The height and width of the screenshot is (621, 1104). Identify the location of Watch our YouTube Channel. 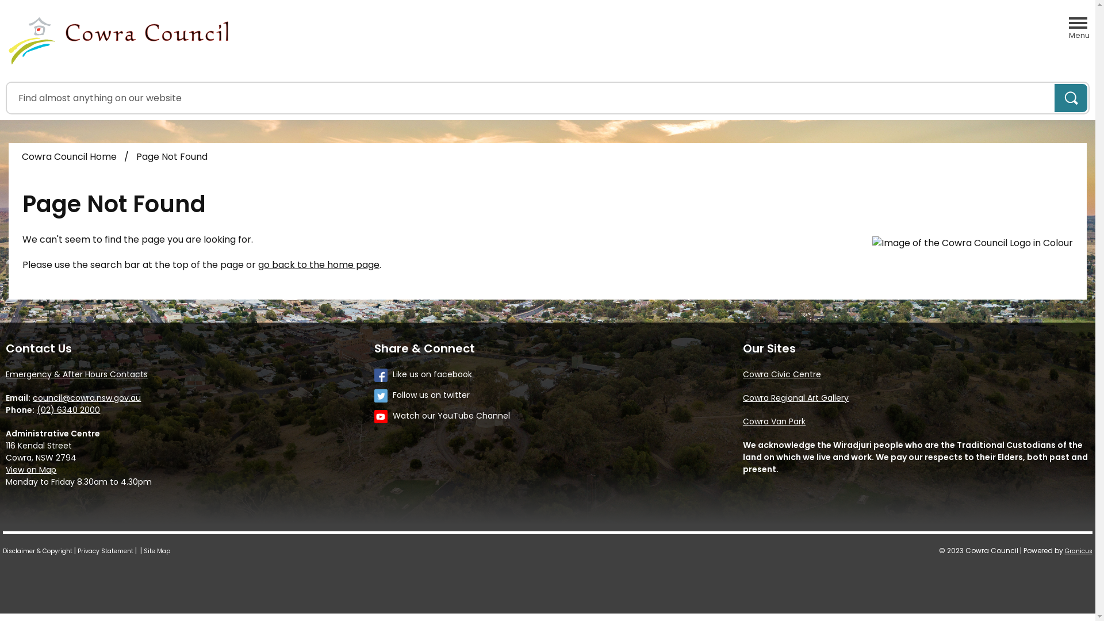
(557, 416).